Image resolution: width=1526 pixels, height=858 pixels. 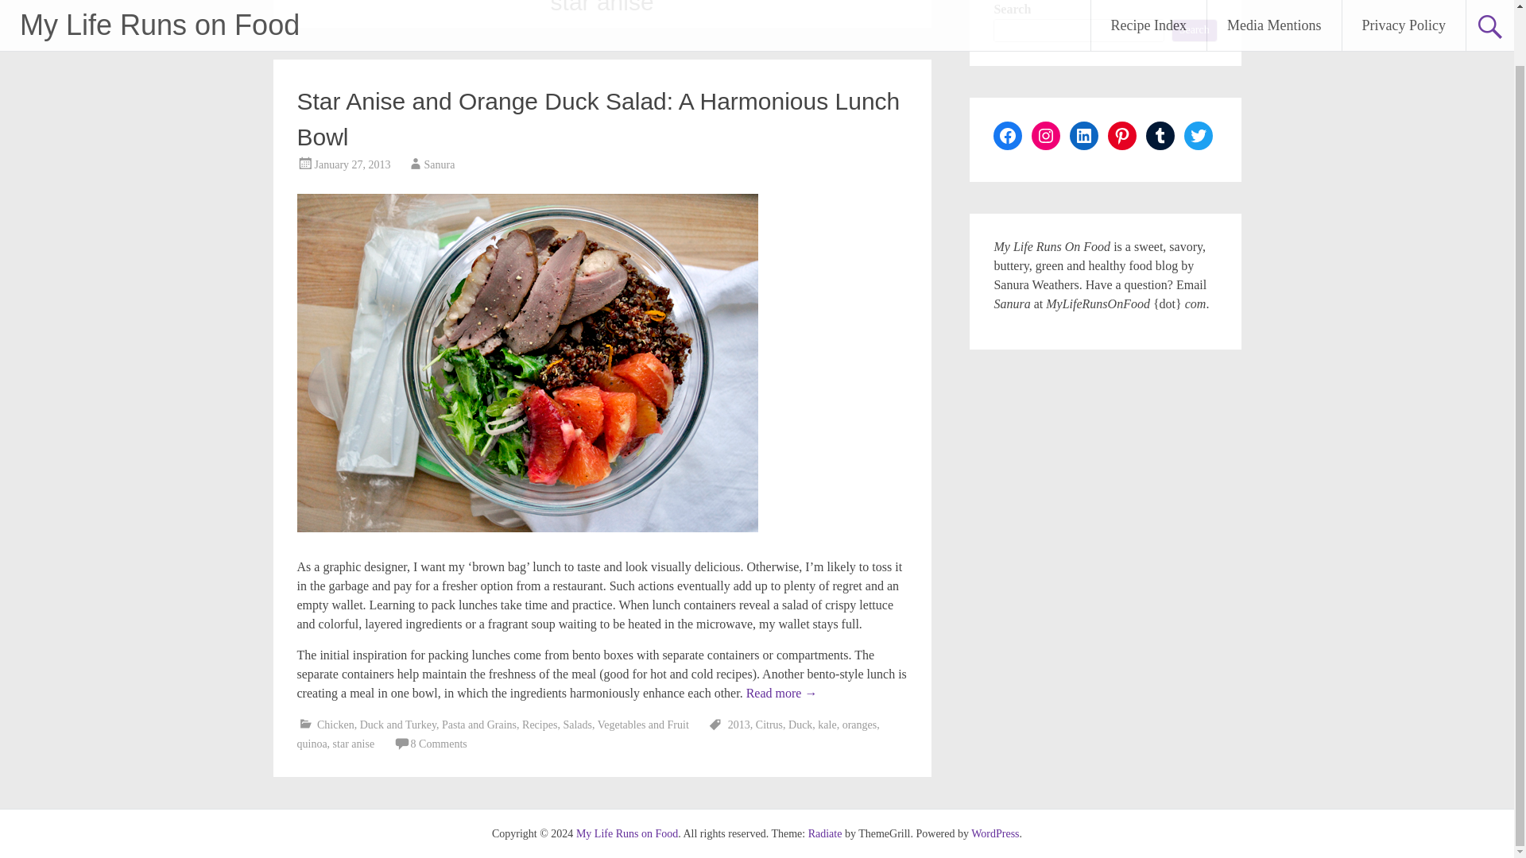 What do you see at coordinates (827, 725) in the screenshot?
I see `kale` at bounding box center [827, 725].